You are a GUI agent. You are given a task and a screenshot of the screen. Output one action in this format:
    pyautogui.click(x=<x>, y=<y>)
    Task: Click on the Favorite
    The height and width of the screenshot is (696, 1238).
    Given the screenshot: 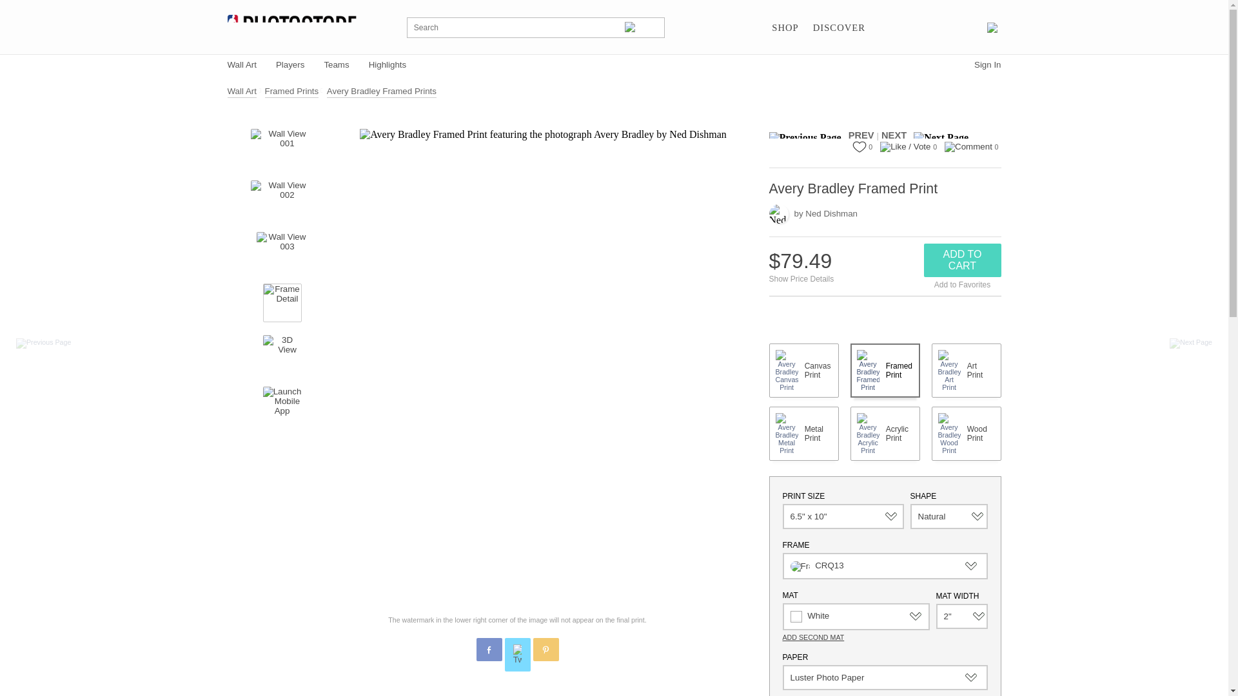 What is the action you would take?
    pyautogui.click(x=859, y=147)
    